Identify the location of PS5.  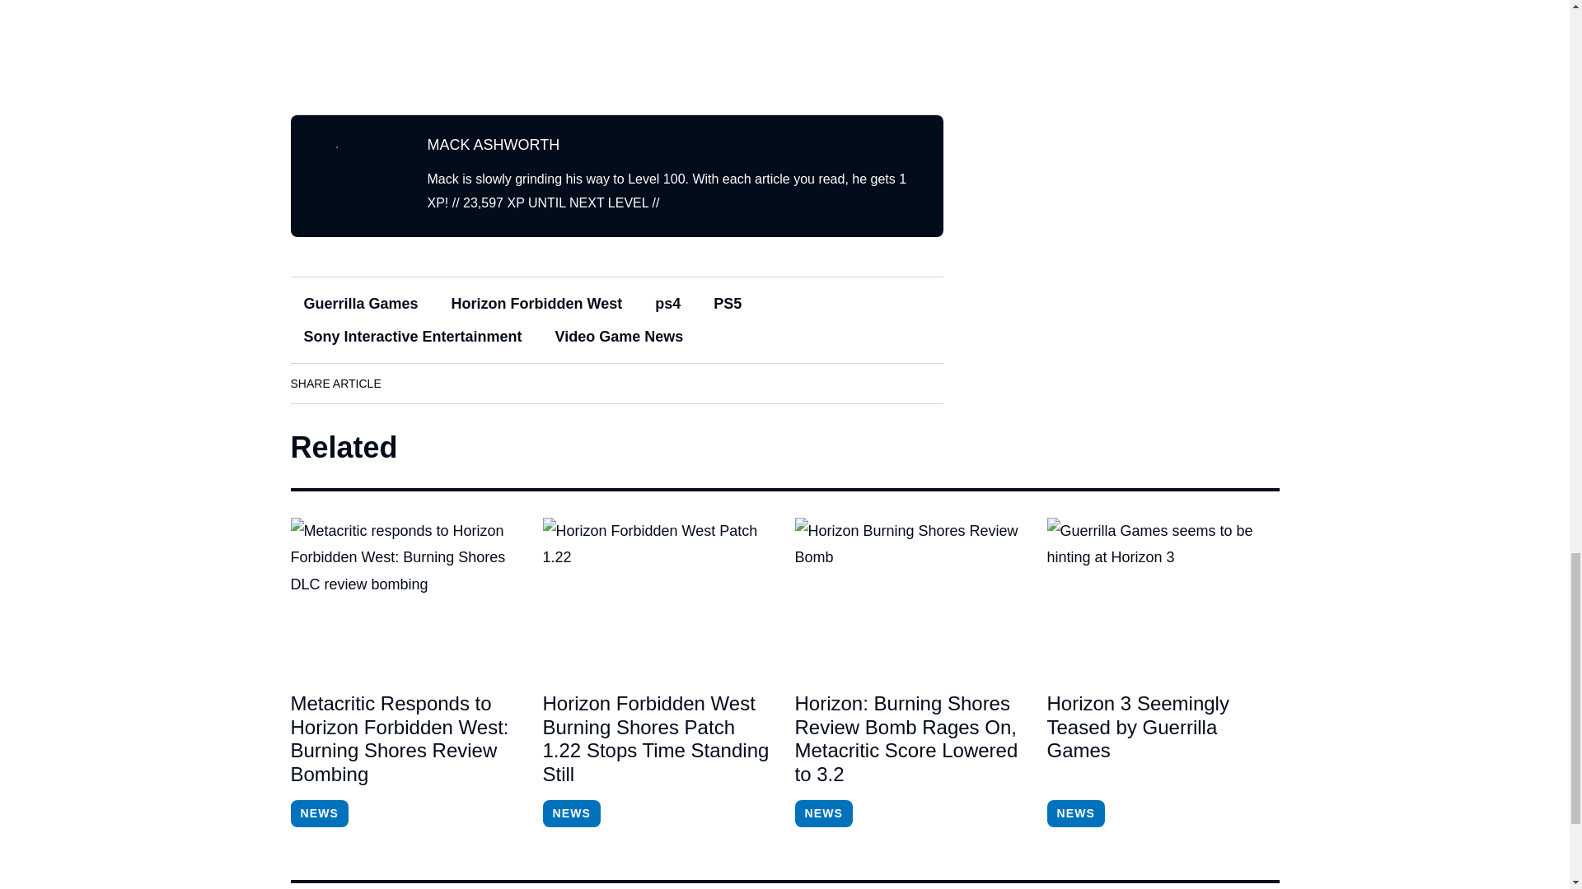
(727, 303).